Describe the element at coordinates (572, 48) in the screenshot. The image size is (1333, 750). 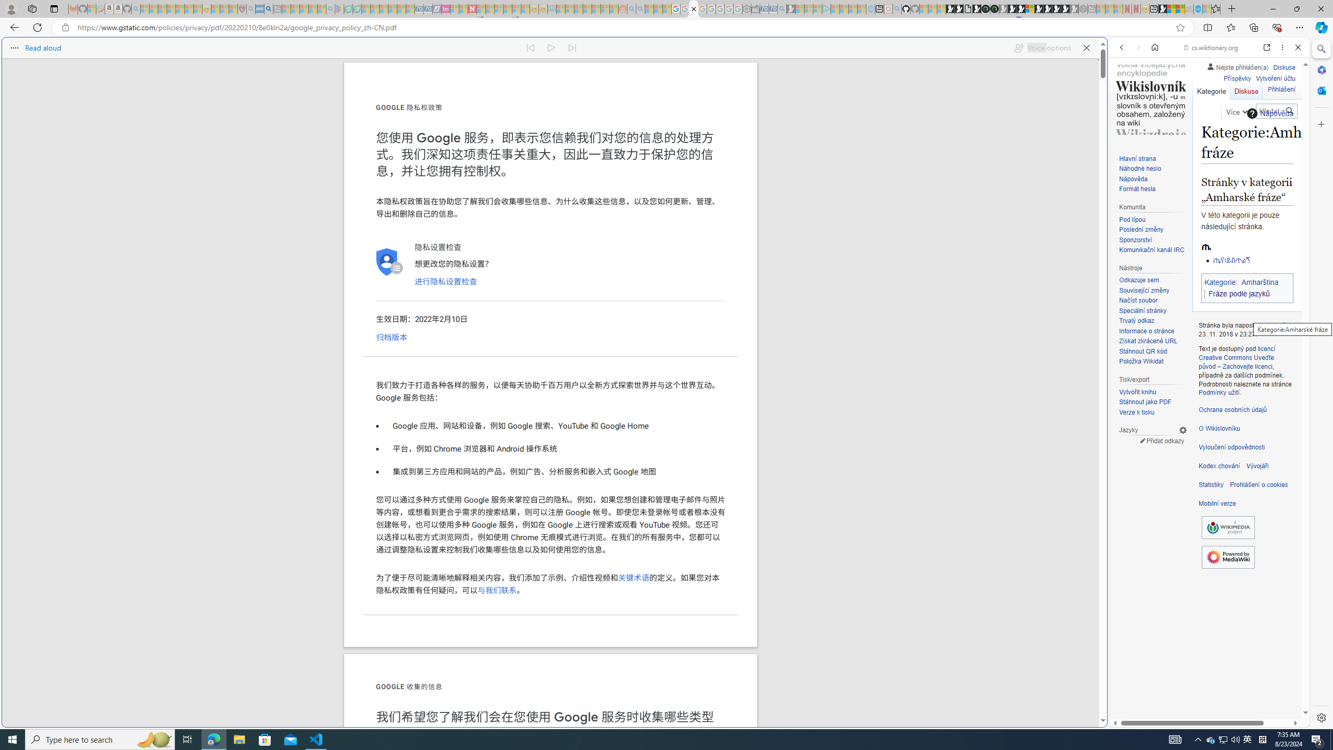
I see `Read next paragraph` at that location.